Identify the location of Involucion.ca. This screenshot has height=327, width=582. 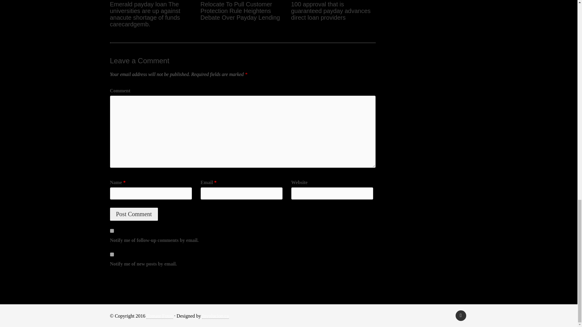
(215, 316).